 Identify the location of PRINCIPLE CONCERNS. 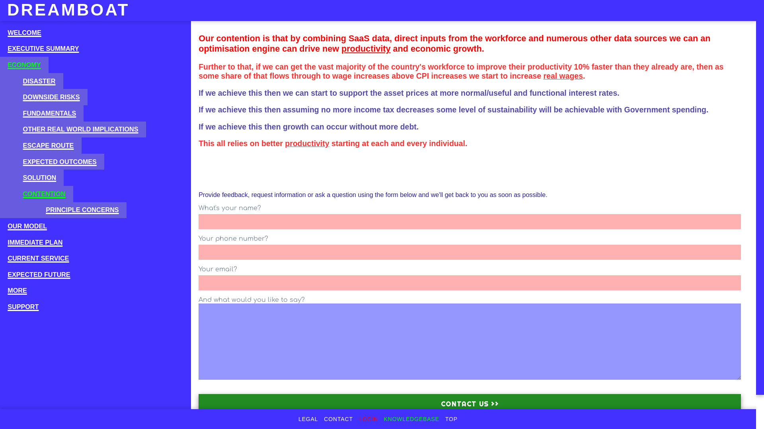
(63, 210).